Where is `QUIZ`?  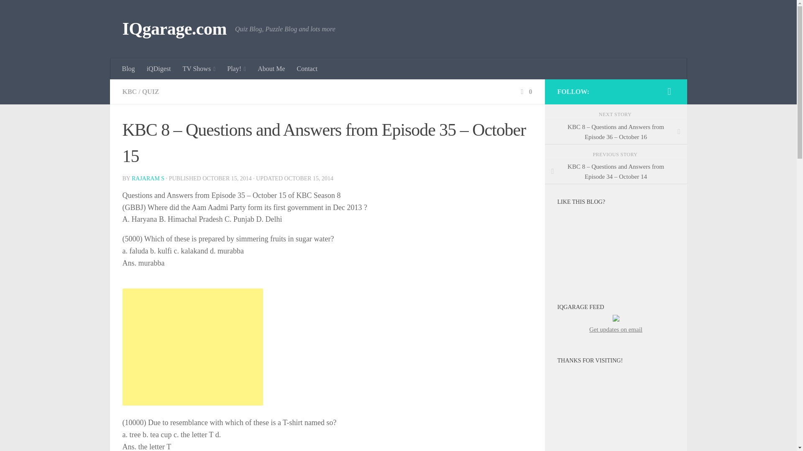
QUIZ is located at coordinates (151, 91).